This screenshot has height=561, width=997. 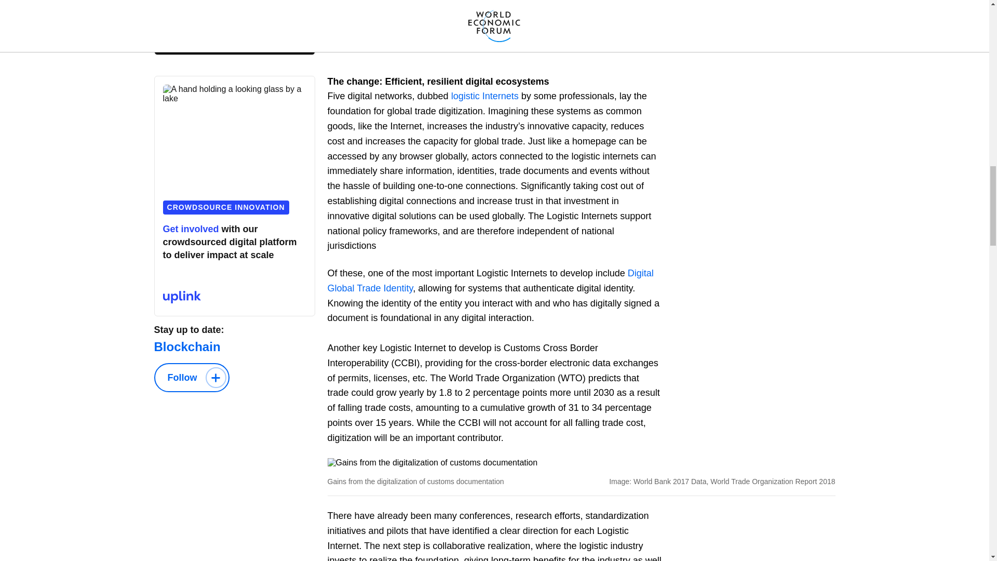 What do you see at coordinates (490, 280) in the screenshot?
I see `Digital Global Trade Identity` at bounding box center [490, 280].